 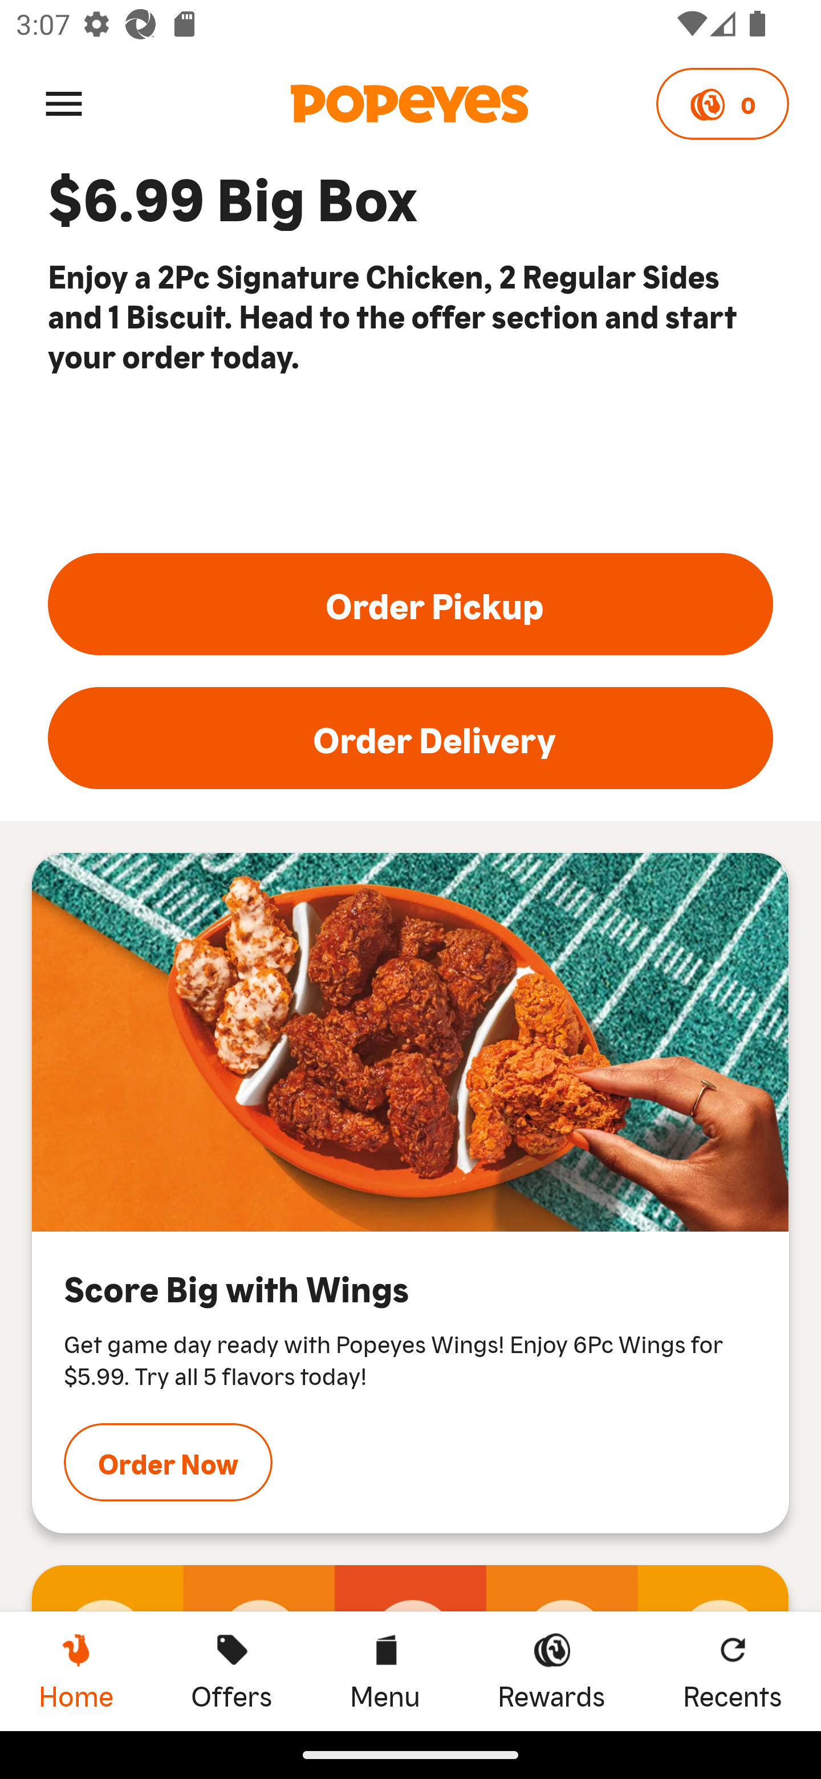 What do you see at coordinates (64, 103) in the screenshot?
I see `Menu ` at bounding box center [64, 103].